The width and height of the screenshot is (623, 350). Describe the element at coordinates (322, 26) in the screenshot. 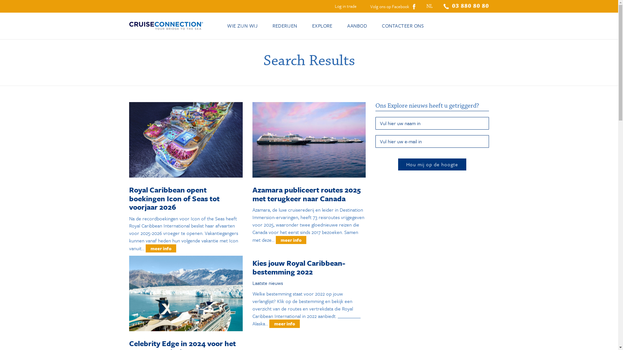

I see `EXPLORE` at that location.